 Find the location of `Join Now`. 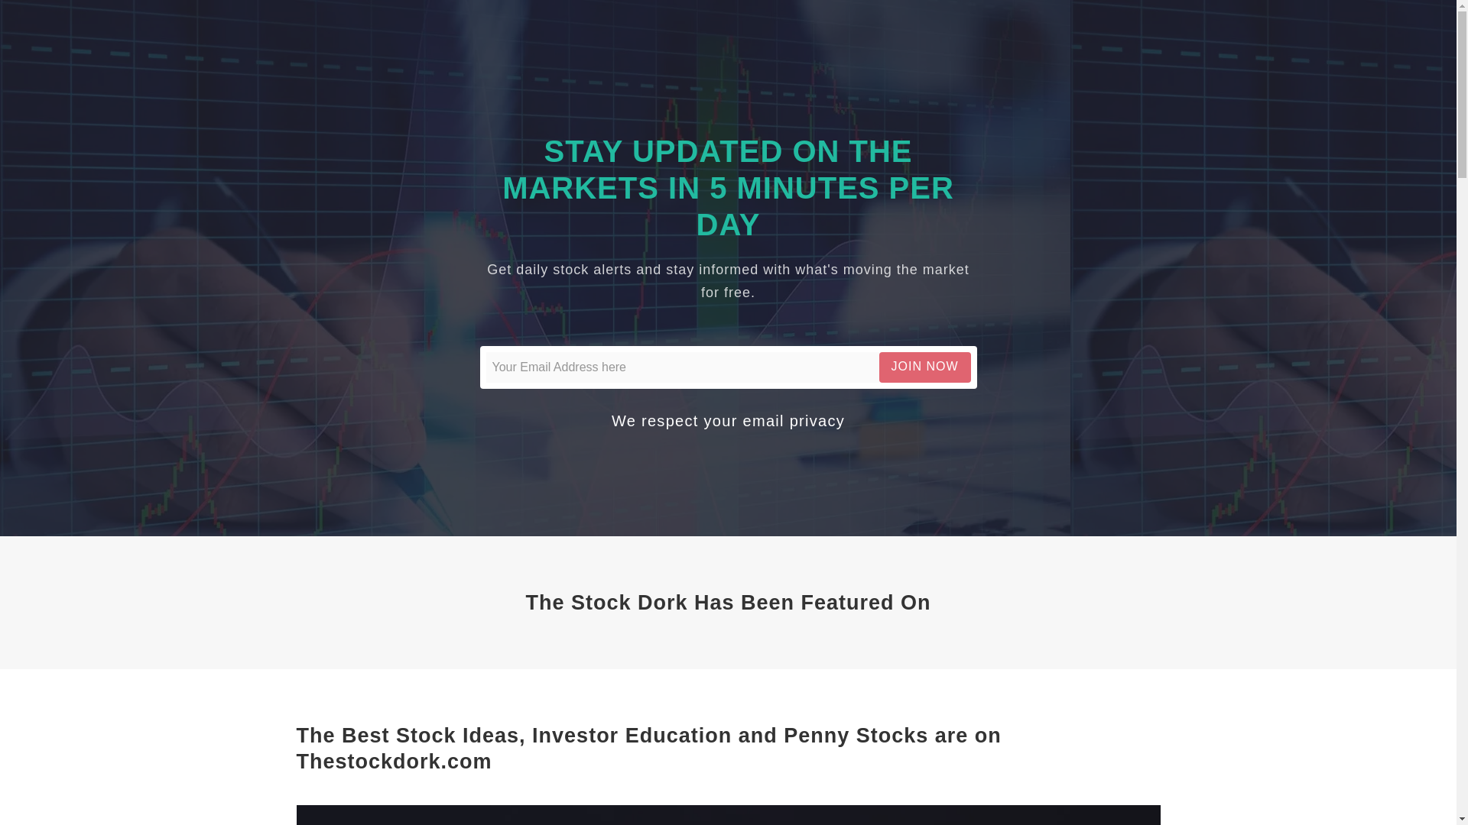

Join Now is located at coordinates (925, 367).